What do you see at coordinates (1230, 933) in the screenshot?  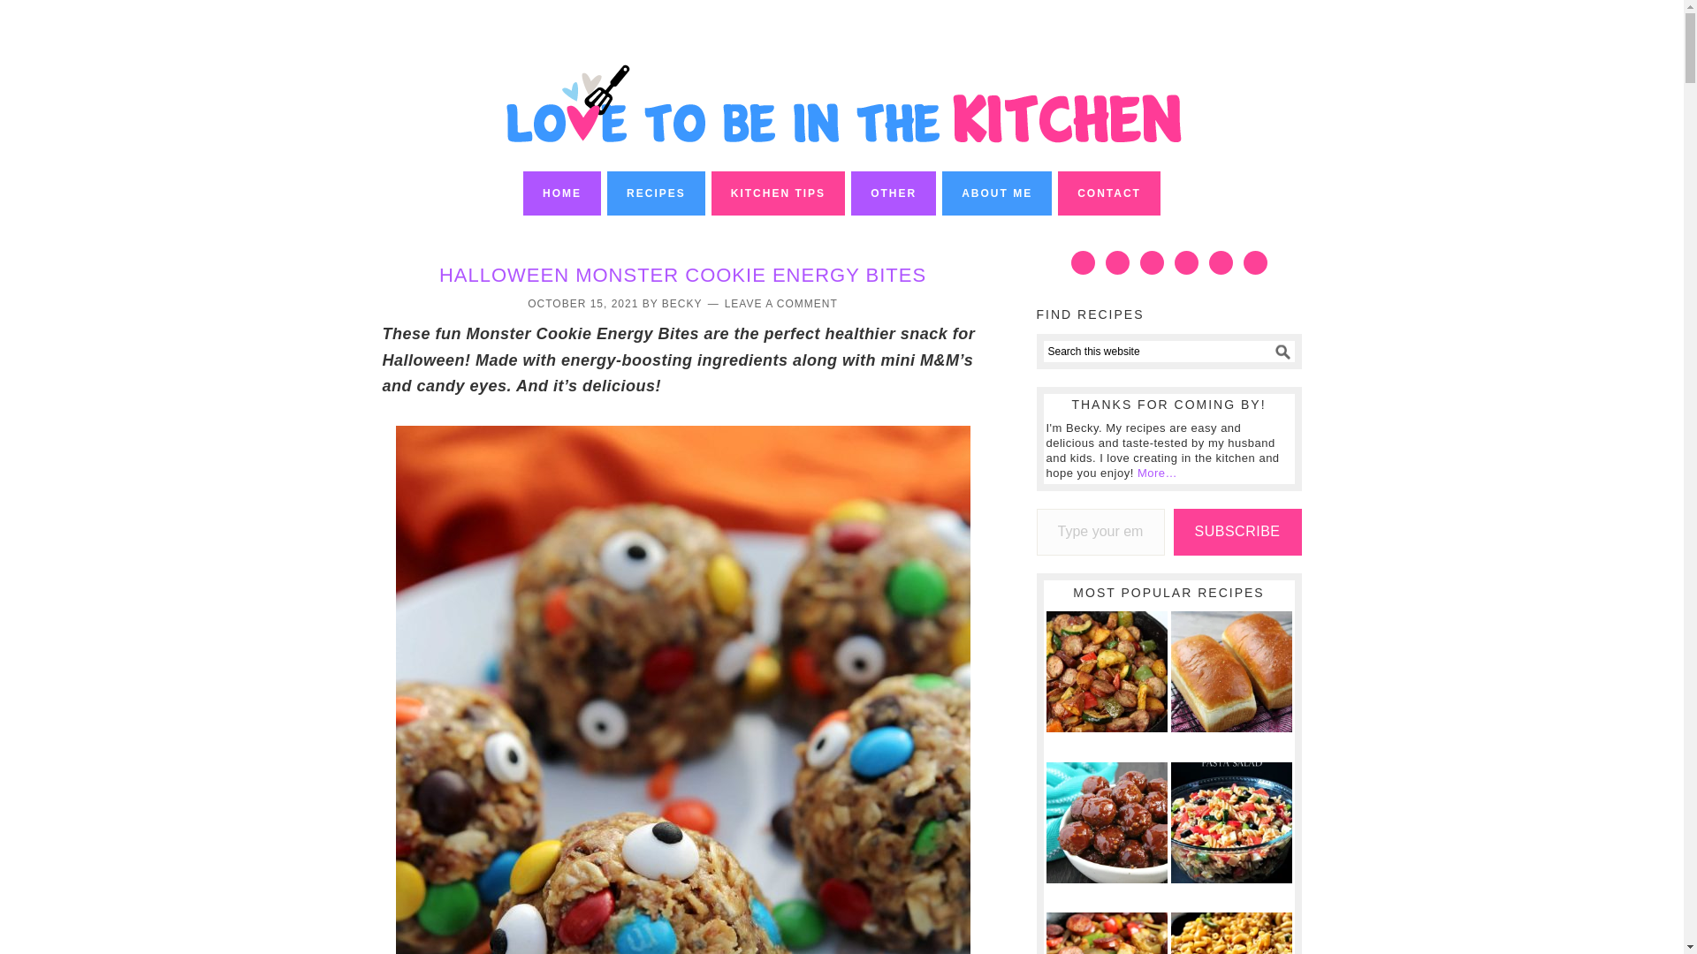 I see `Skillet Cheesy Beef and Veggie Macaroni` at bounding box center [1230, 933].